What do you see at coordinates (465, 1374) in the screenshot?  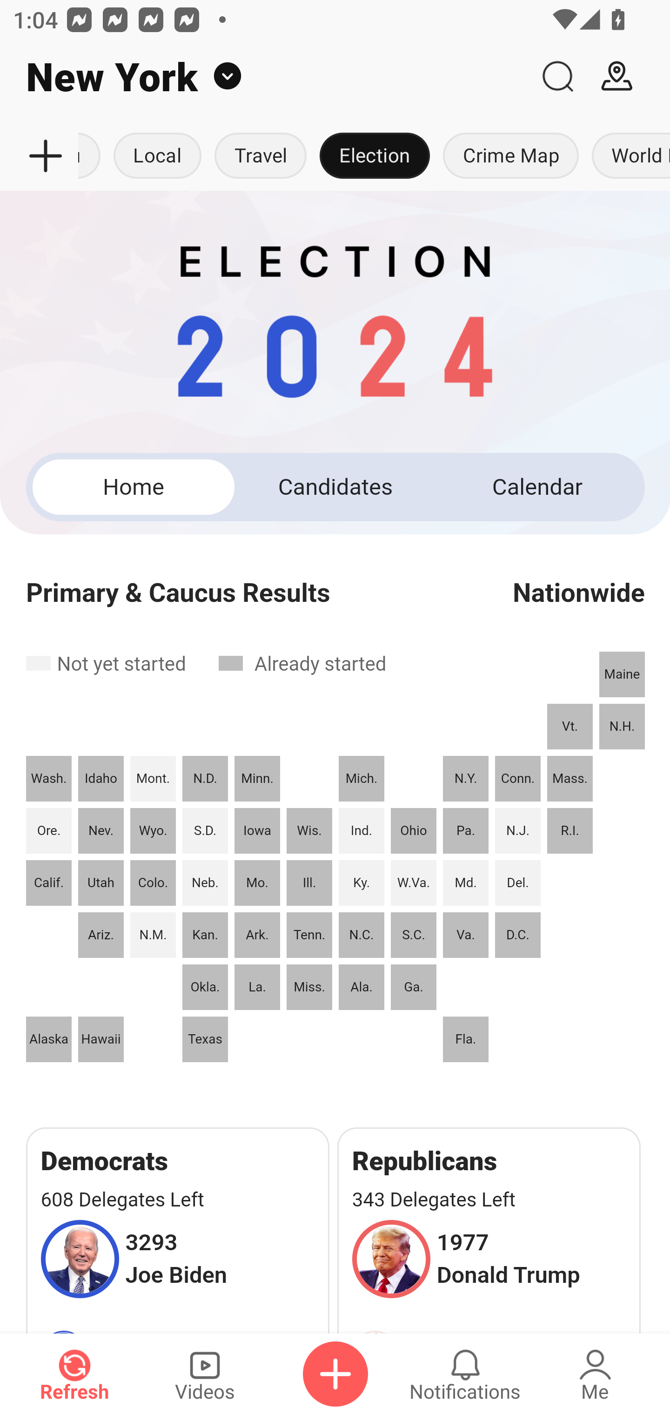 I see `Notifications` at bounding box center [465, 1374].